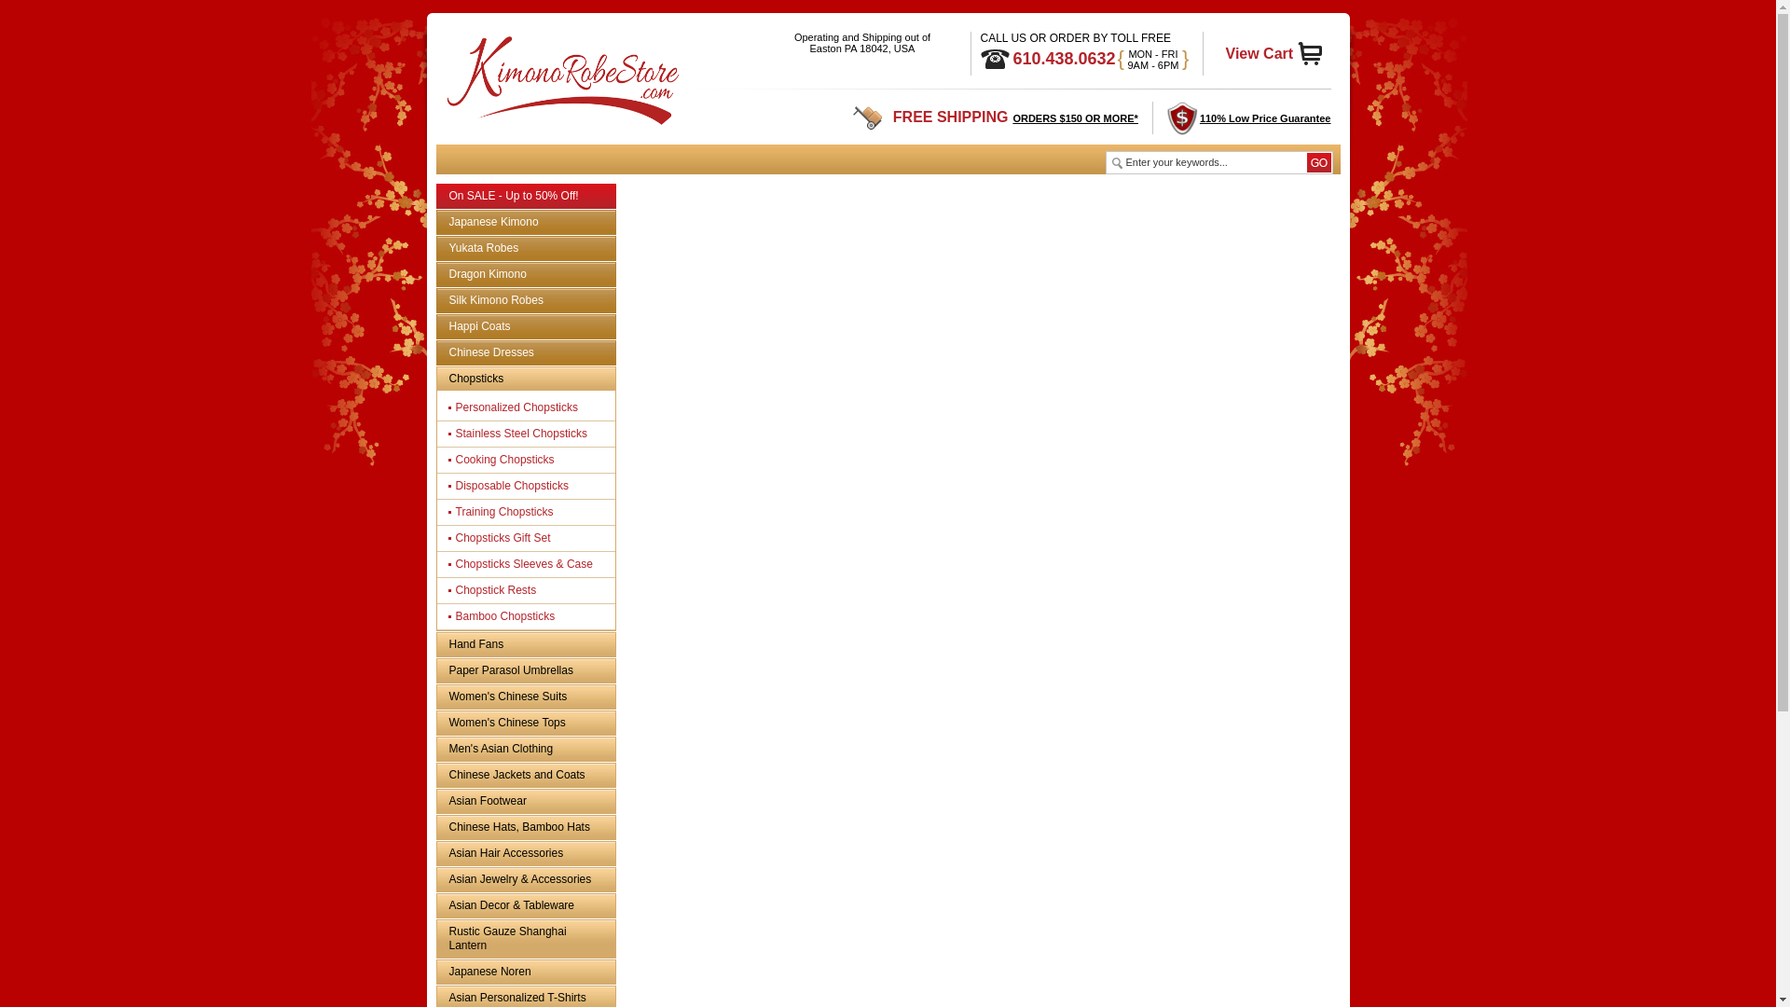  What do you see at coordinates (525, 326) in the screenshot?
I see `Happi Coats` at bounding box center [525, 326].